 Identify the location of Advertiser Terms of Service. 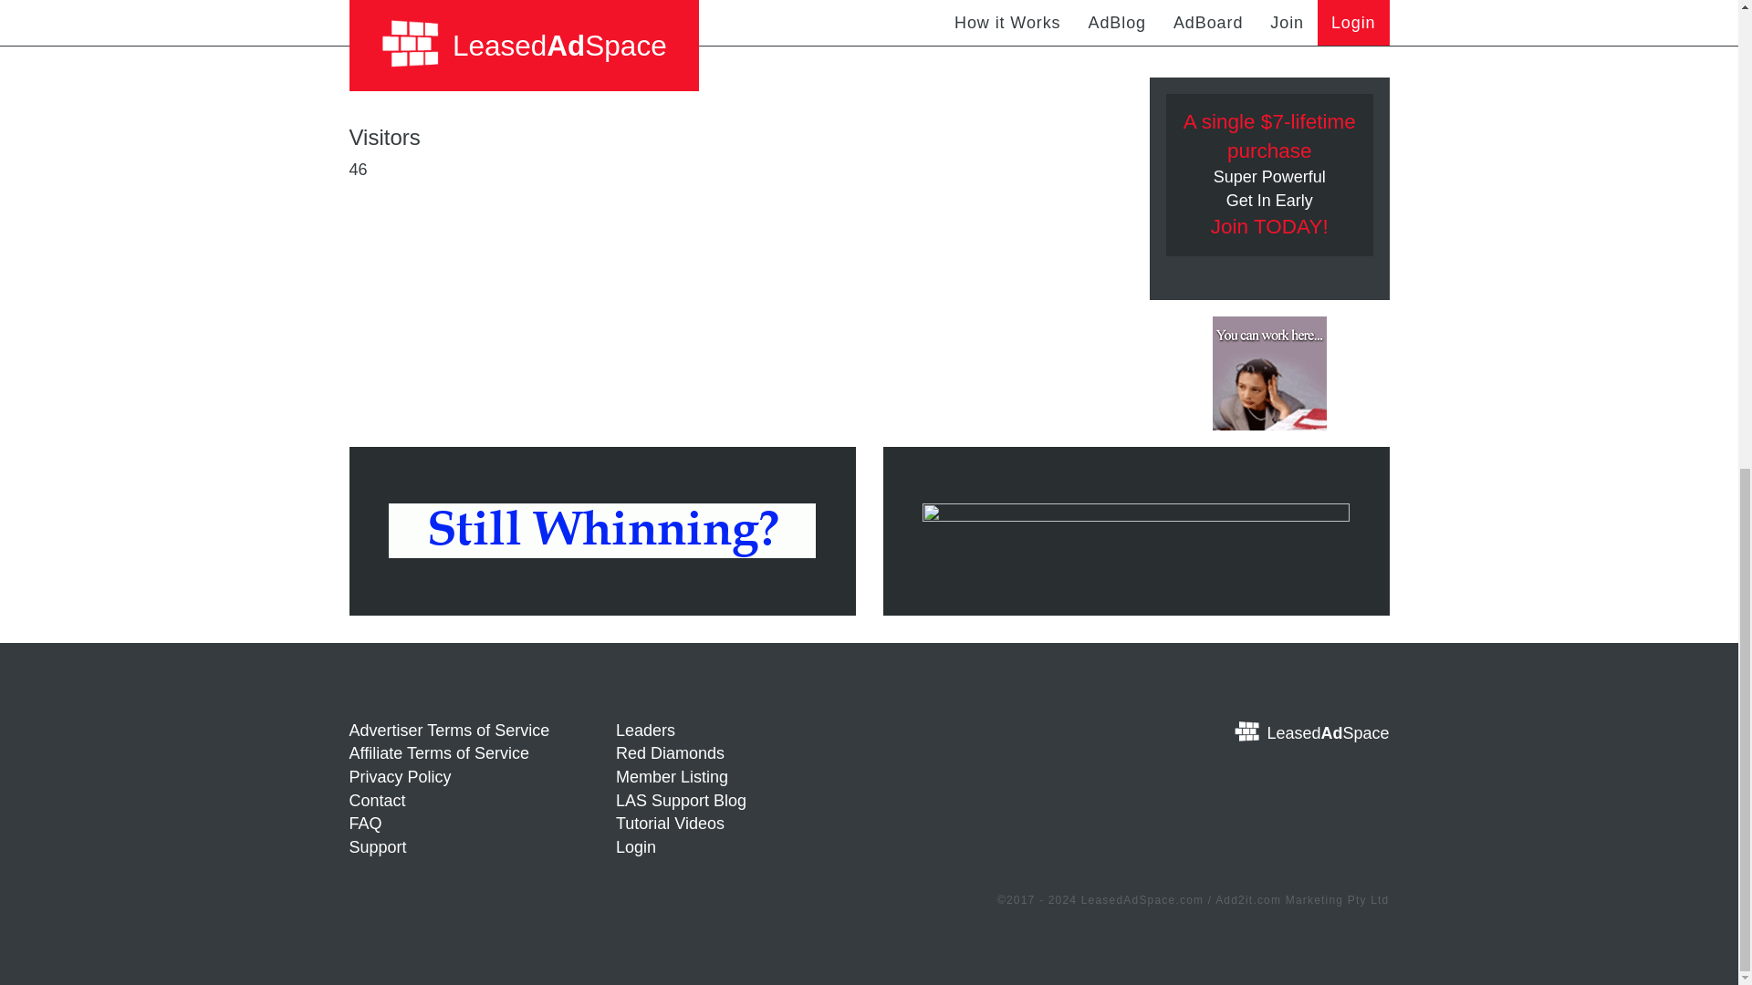
(449, 730).